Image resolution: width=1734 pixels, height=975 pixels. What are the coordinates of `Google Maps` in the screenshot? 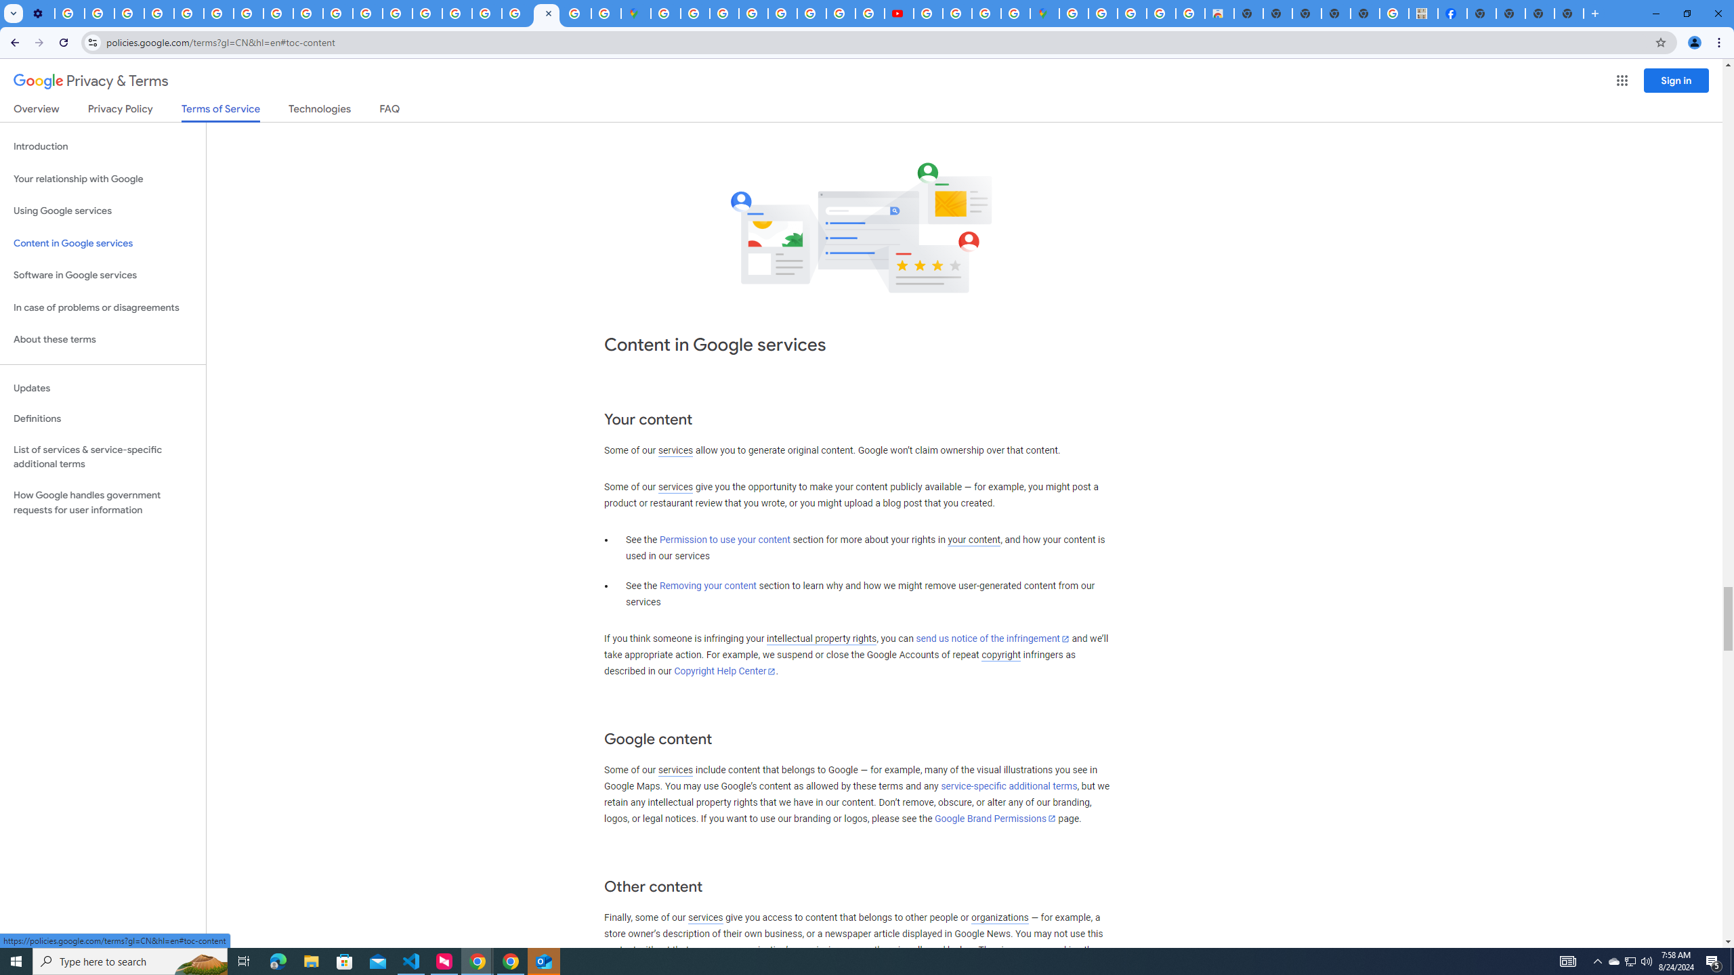 It's located at (1044, 14).